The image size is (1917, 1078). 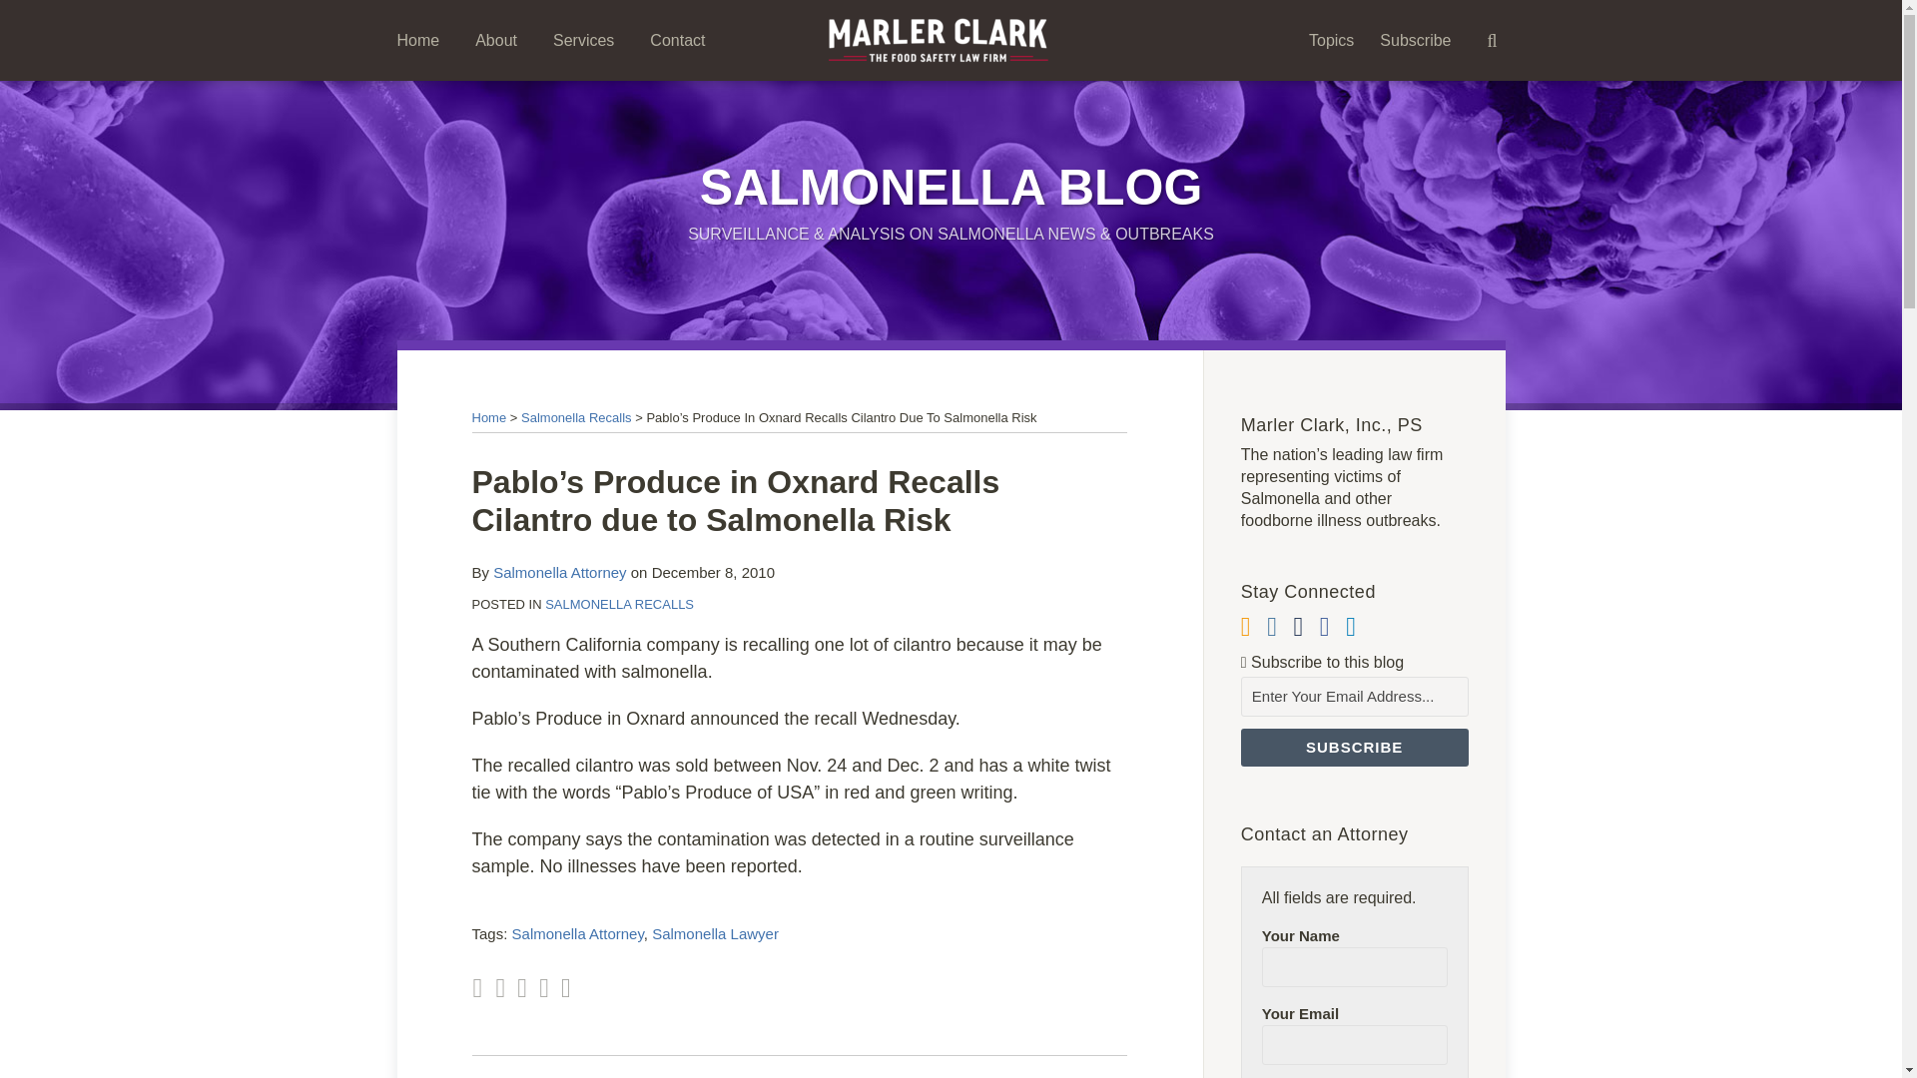 I want to click on Salmonella Recalls, so click(x=577, y=417).